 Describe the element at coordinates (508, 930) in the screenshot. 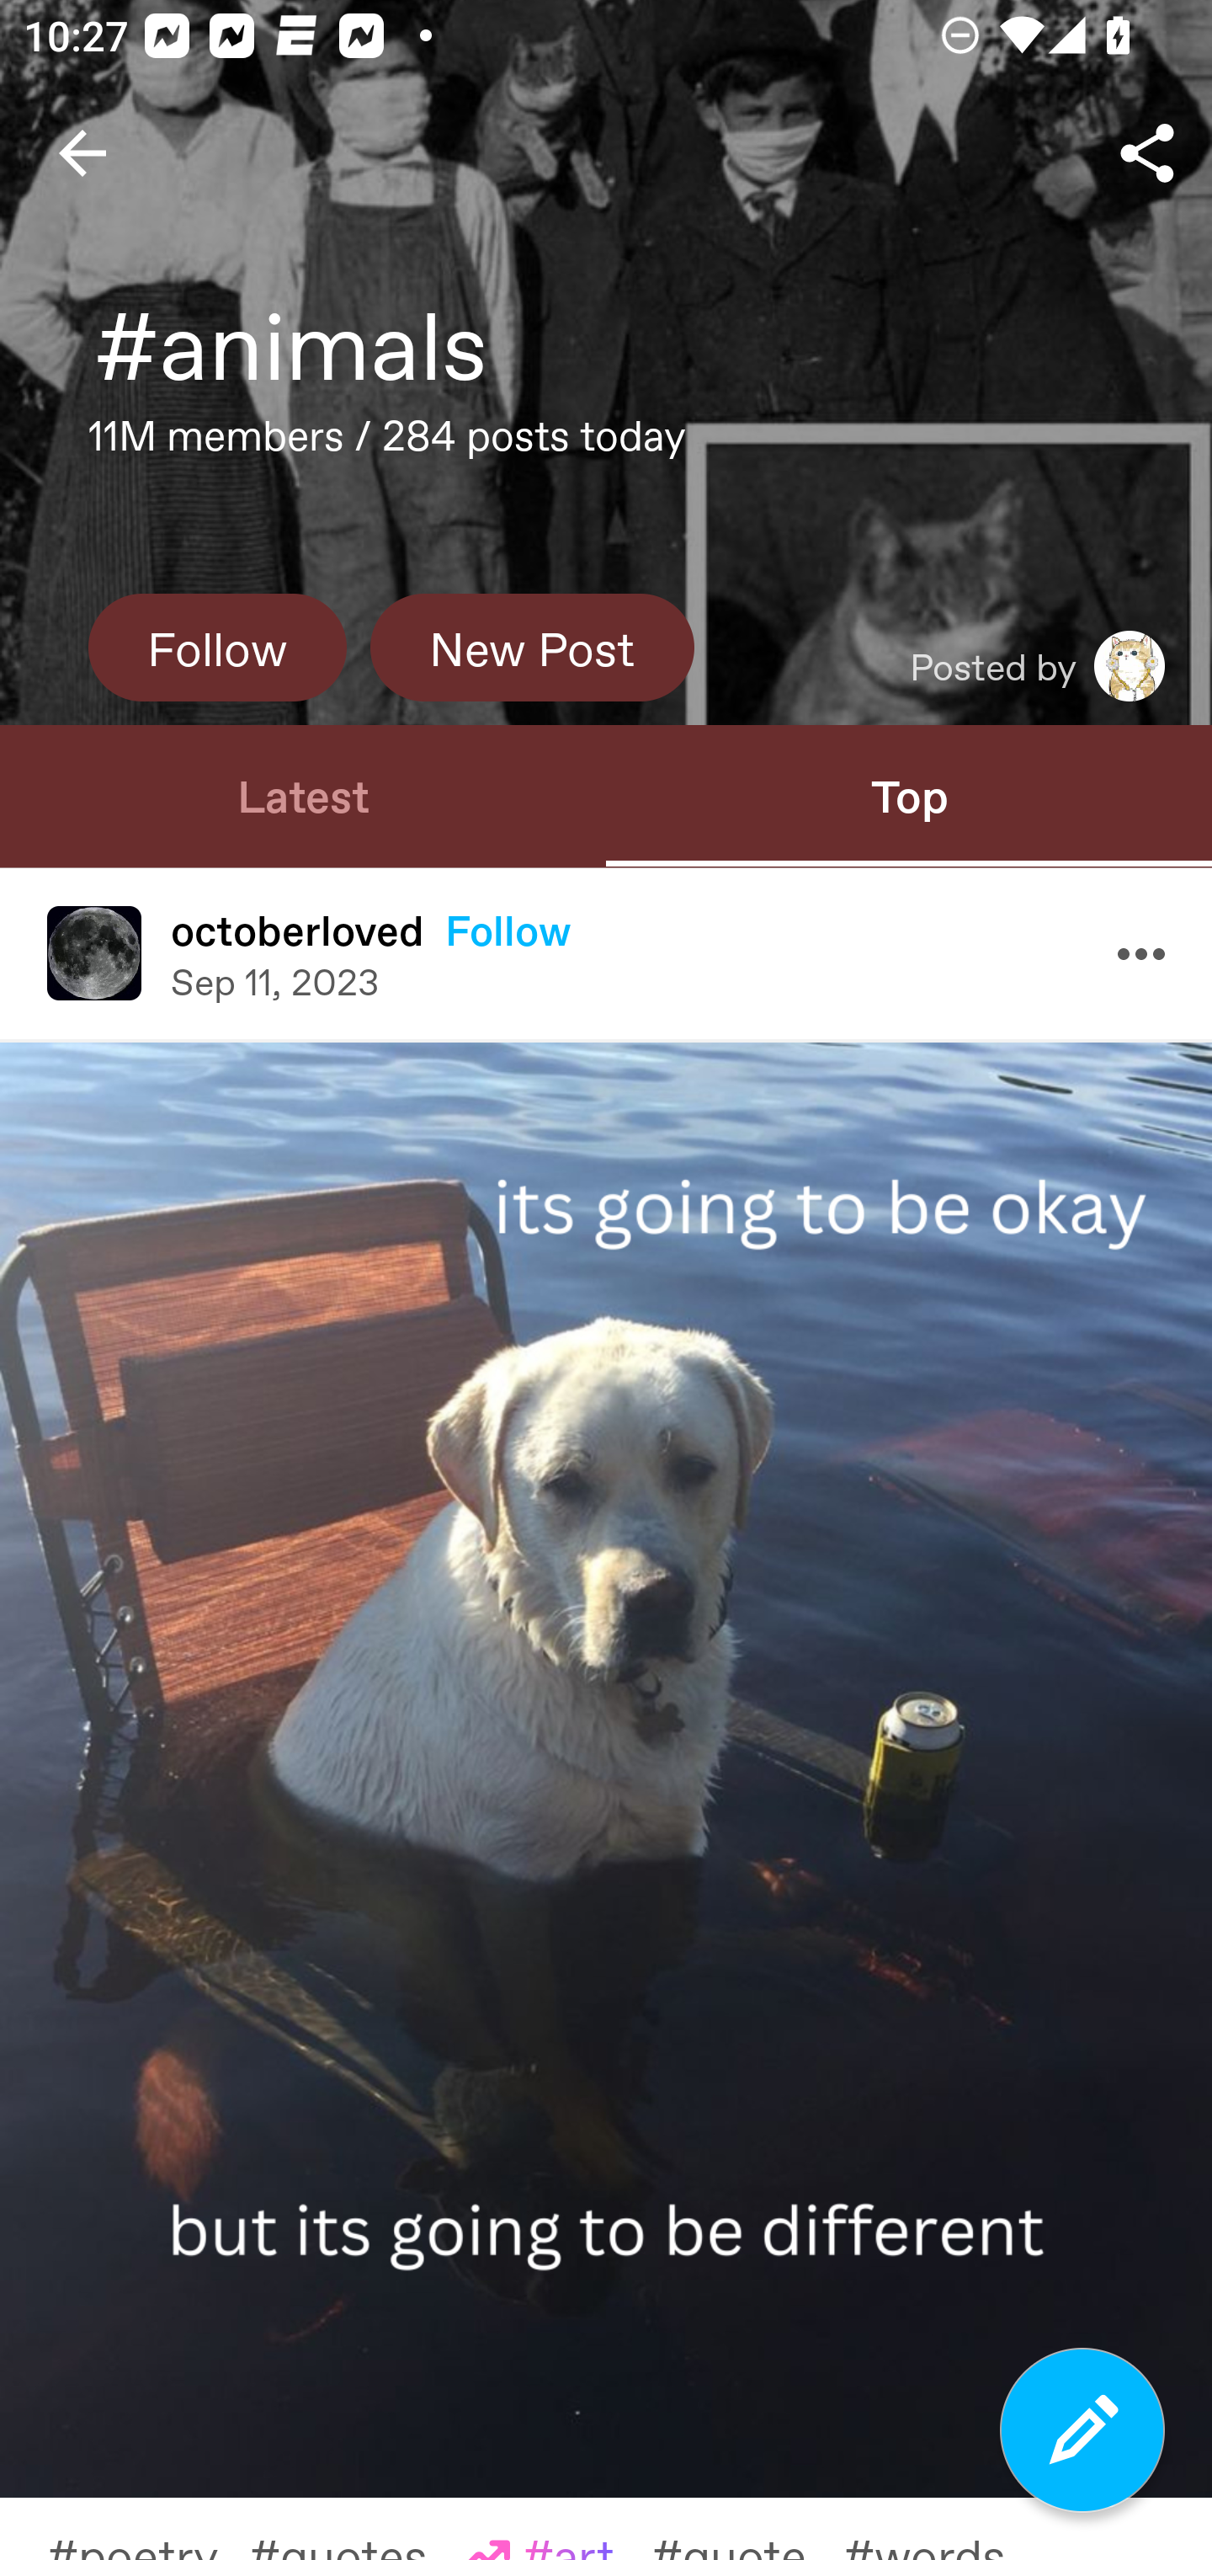

I see `Follow` at that location.